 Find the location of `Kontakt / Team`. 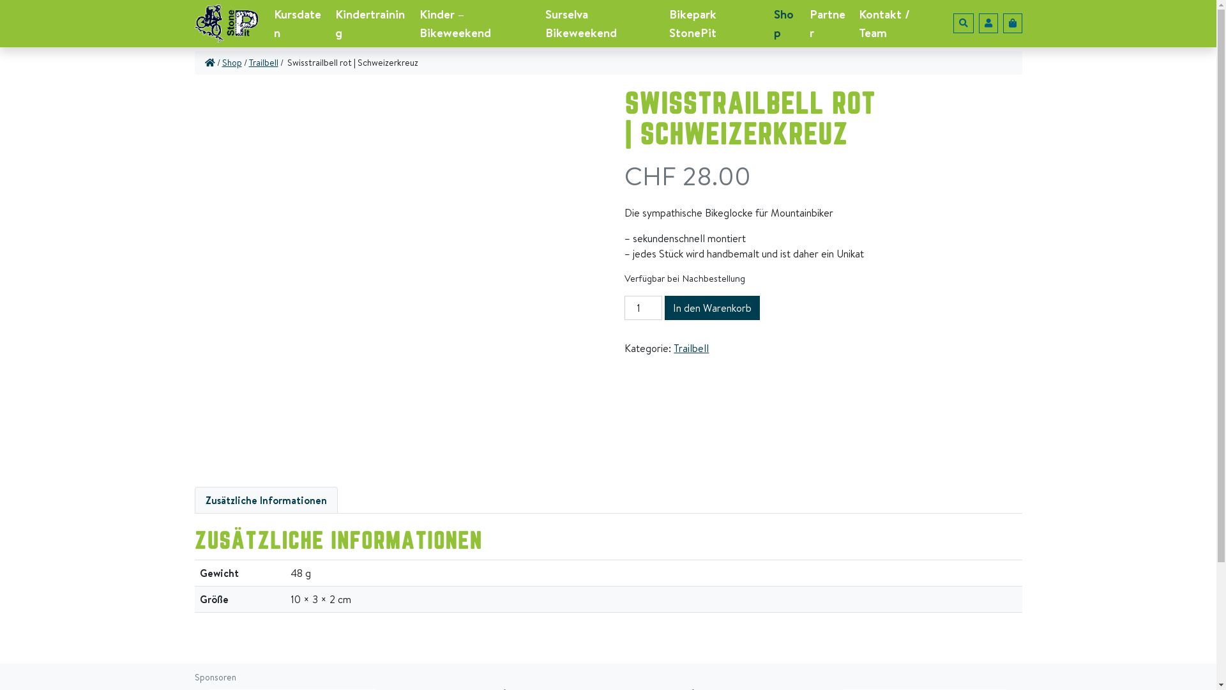

Kontakt / Team is located at coordinates (896, 24).